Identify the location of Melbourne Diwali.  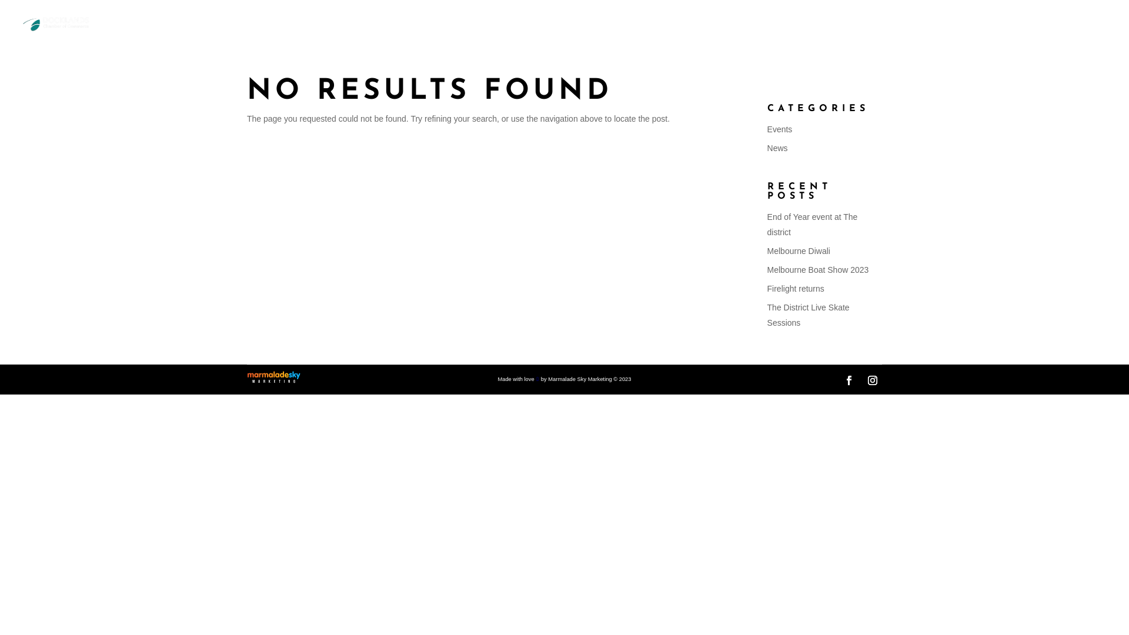
(799, 251).